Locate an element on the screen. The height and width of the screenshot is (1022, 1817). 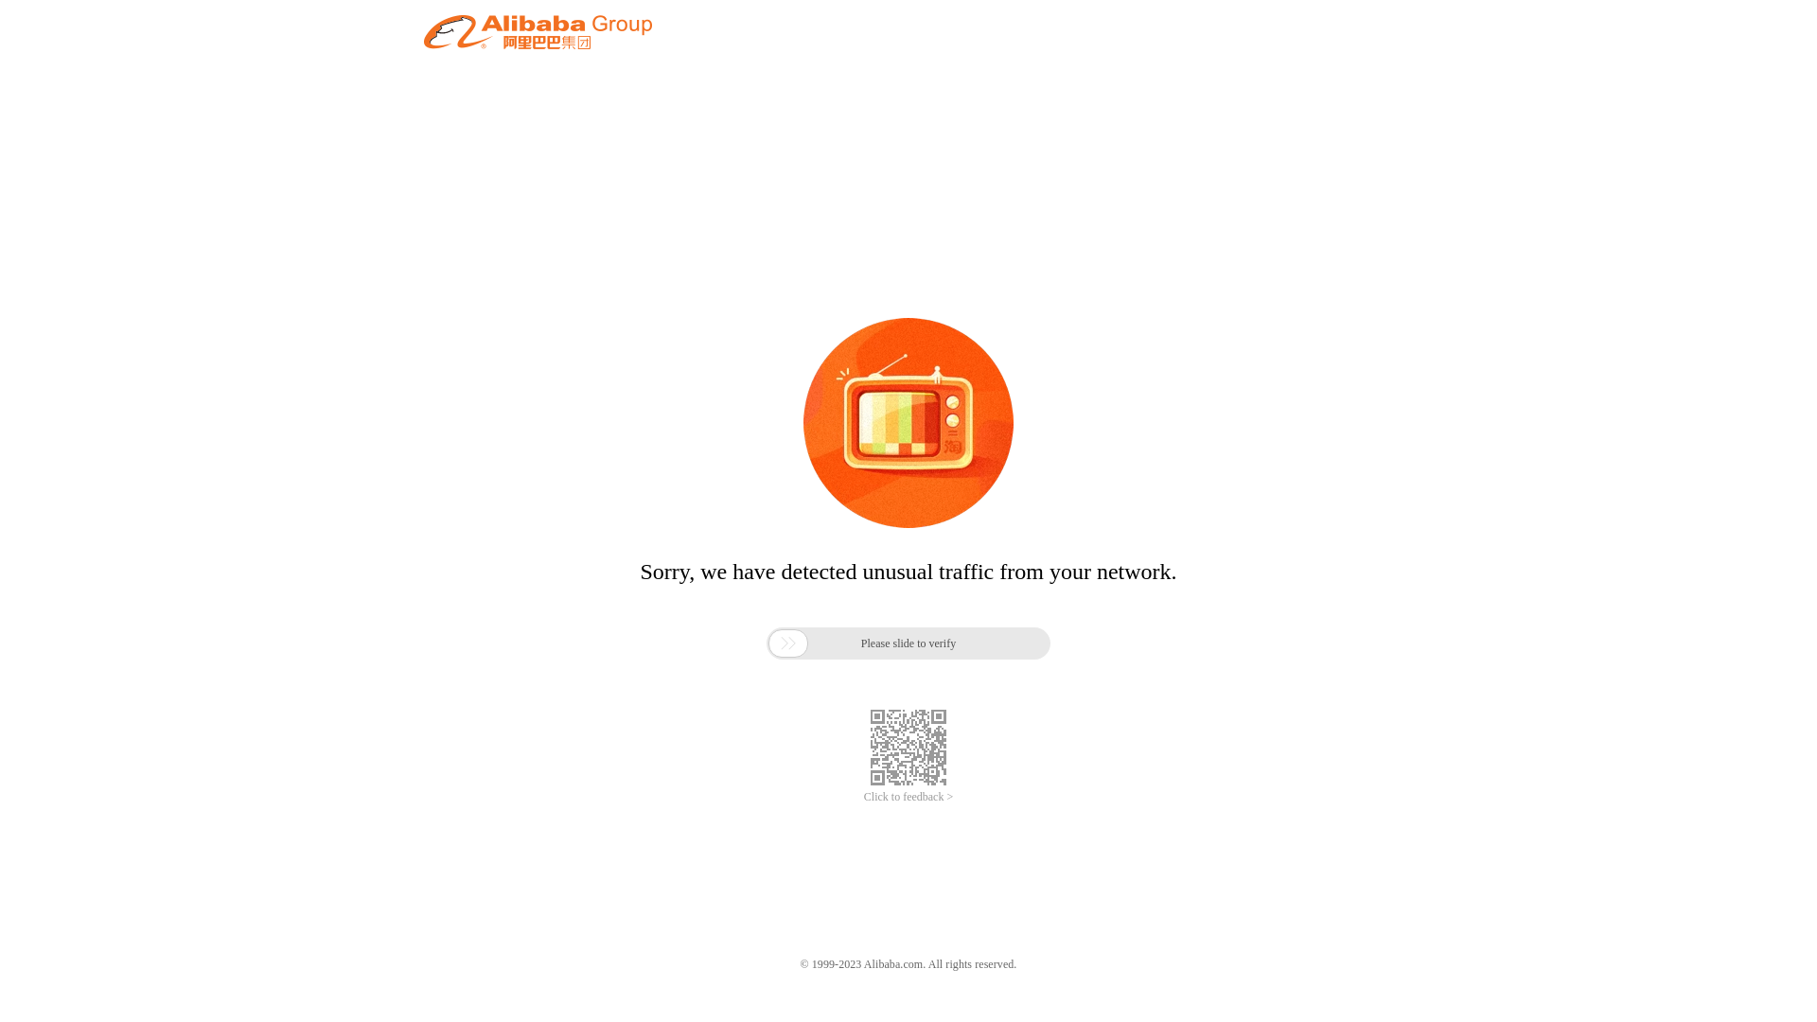
Click to feedback > is located at coordinates (908, 797).